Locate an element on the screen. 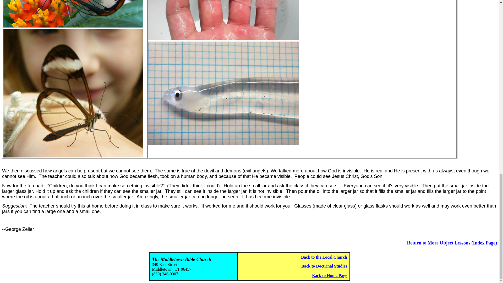 Image resolution: width=503 pixels, height=283 pixels. Back to Home Page is located at coordinates (329, 275).